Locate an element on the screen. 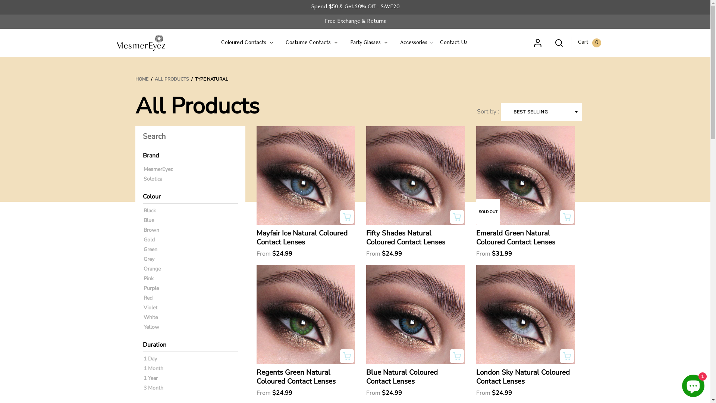  Brown is located at coordinates (151, 230).